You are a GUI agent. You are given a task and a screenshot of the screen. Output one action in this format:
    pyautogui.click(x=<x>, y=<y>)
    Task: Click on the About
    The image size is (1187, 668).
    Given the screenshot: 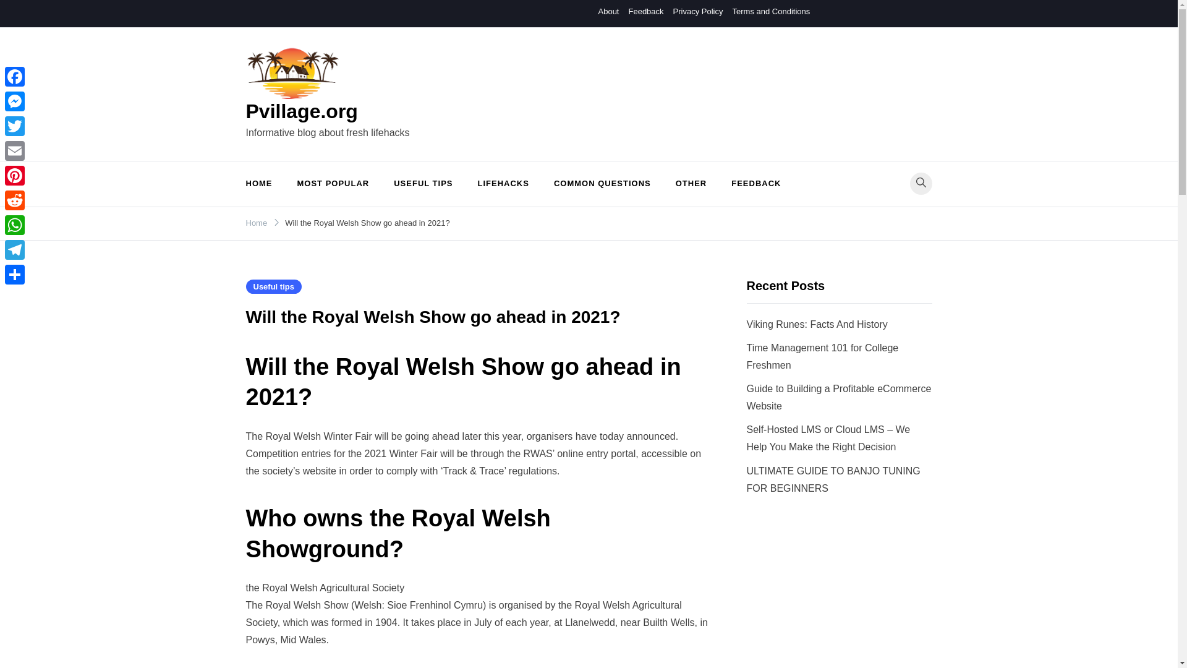 What is the action you would take?
    pyautogui.click(x=608, y=11)
    